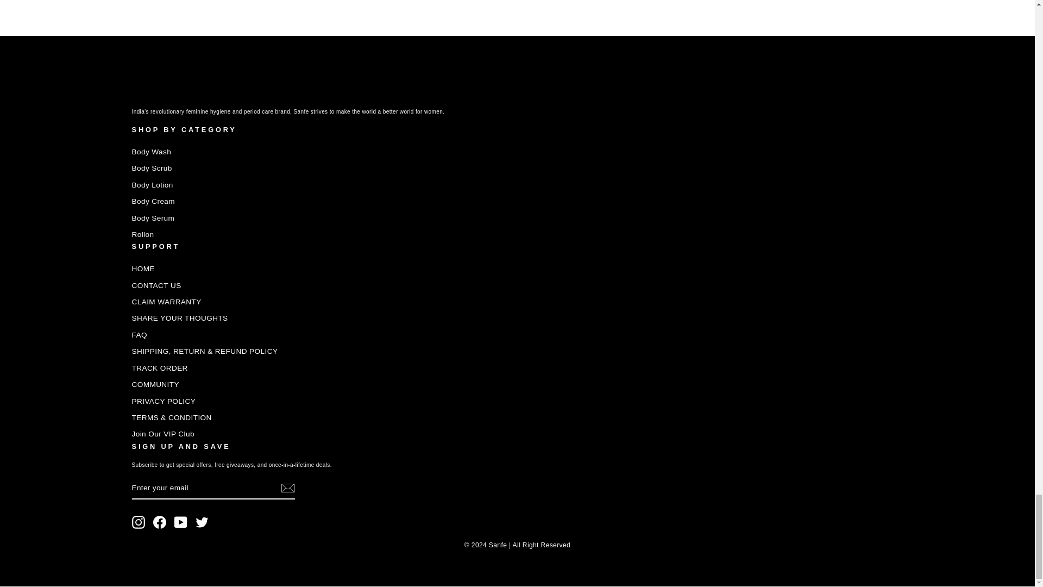  Describe the element at coordinates (202, 522) in the screenshot. I see `Sanfe on Twitter` at that location.